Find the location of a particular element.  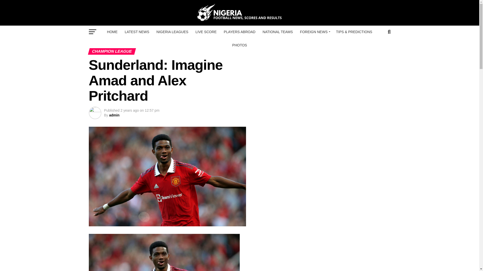

LIVE SCORE is located at coordinates (206, 32).